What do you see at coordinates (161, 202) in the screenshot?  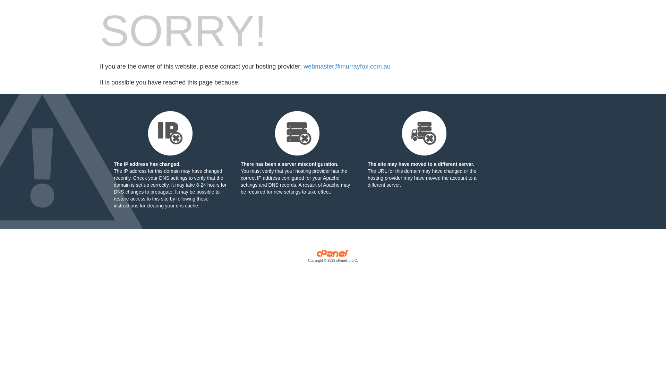 I see `following these instructions` at bounding box center [161, 202].